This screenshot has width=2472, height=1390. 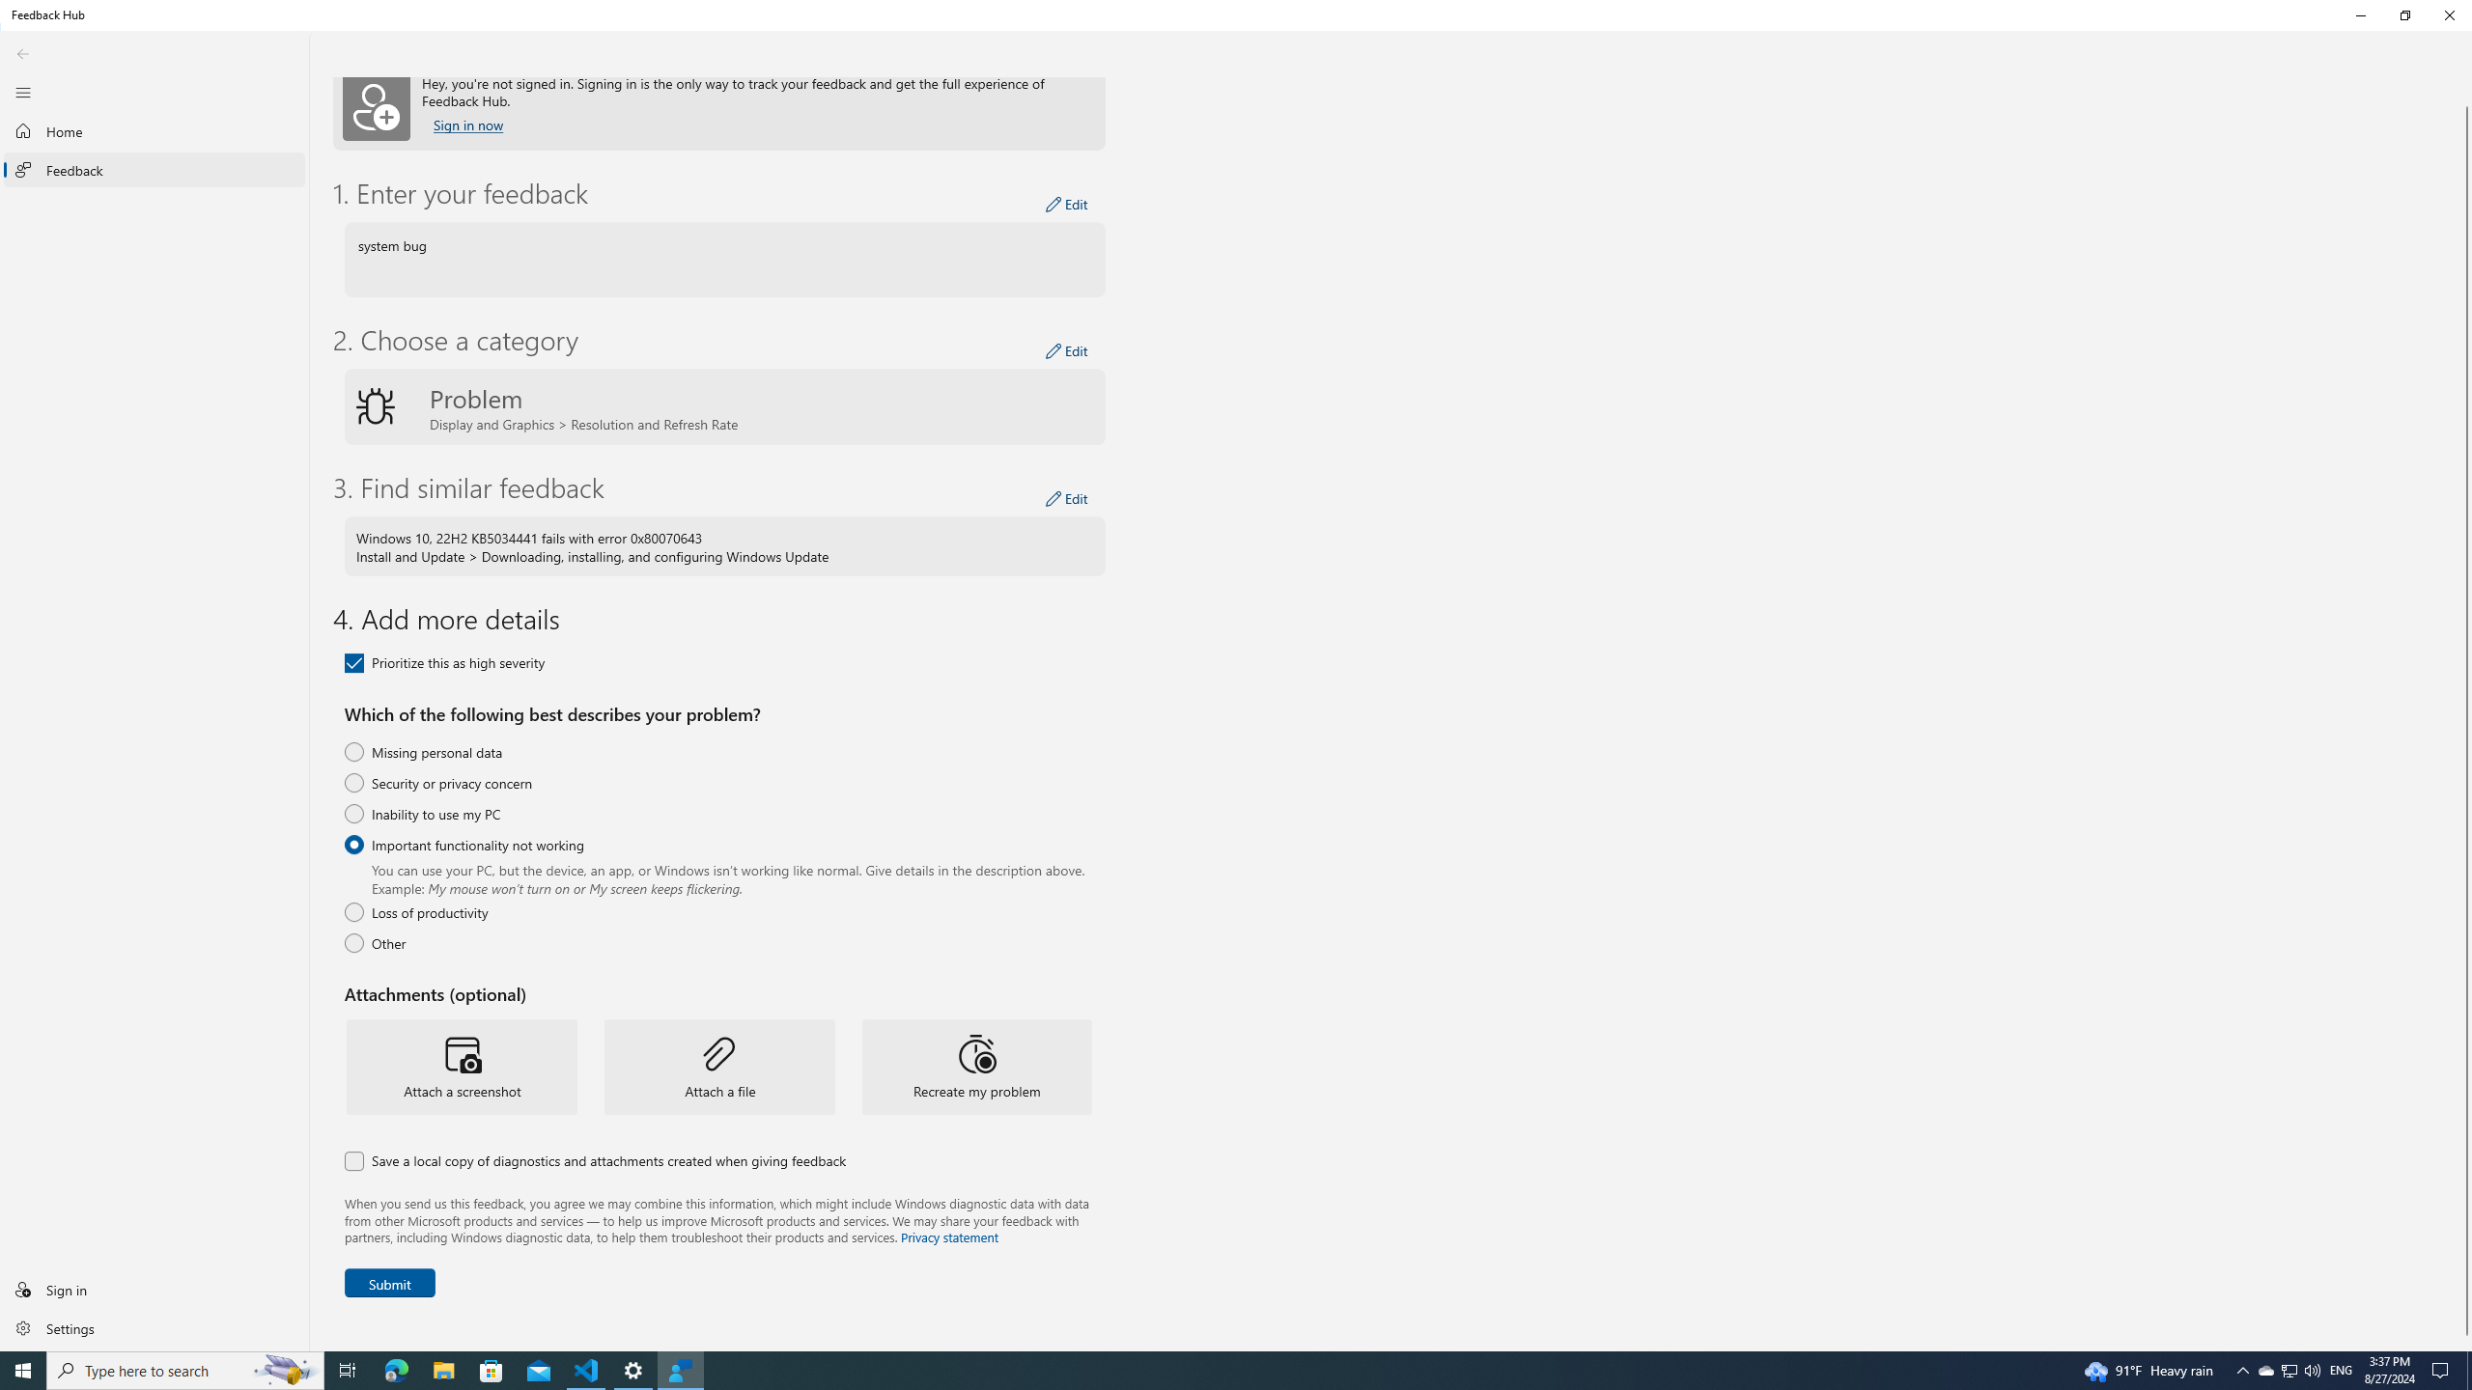 I want to click on Vertical Large Decrease, so click(x=2466, y=97).